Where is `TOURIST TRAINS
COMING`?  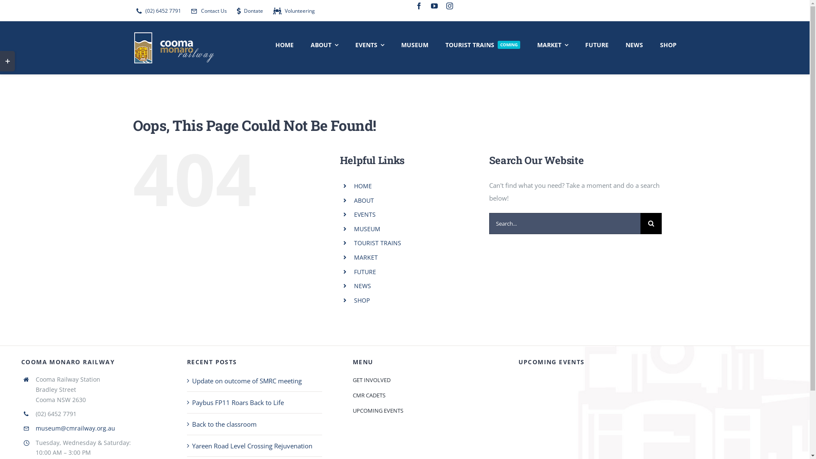
TOURIST TRAINS
COMING is located at coordinates (483, 44).